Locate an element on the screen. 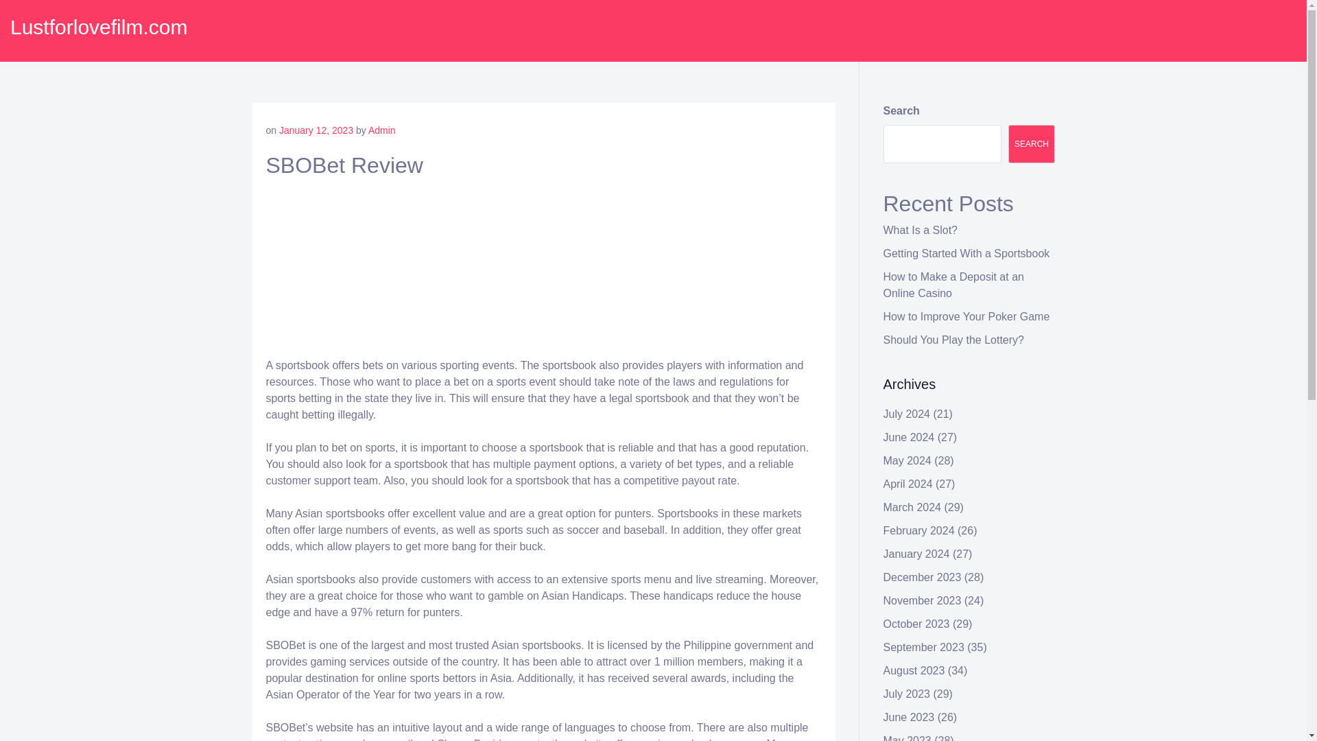 This screenshot has height=741, width=1317. April 2024 is located at coordinates (908, 483).